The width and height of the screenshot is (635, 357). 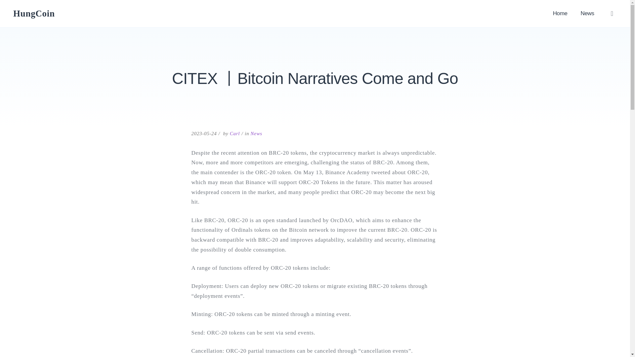 What do you see at coordinates (235, 134) in the screenshot?
I see `Carl` at bounding box center [235, 134].